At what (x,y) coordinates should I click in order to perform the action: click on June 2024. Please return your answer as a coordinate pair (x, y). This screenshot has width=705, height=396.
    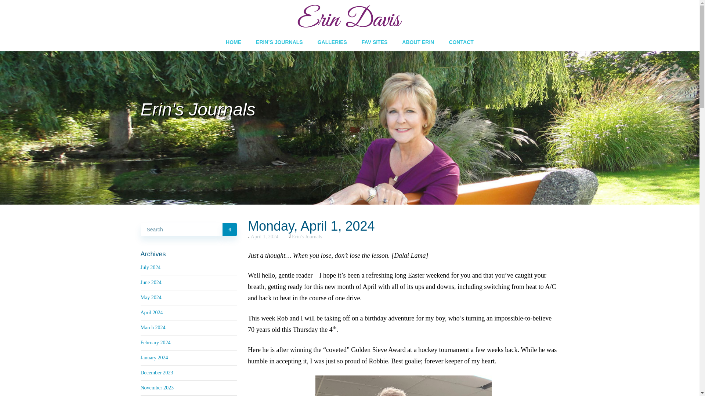
    Looking at the image, I should click on (151, 282).